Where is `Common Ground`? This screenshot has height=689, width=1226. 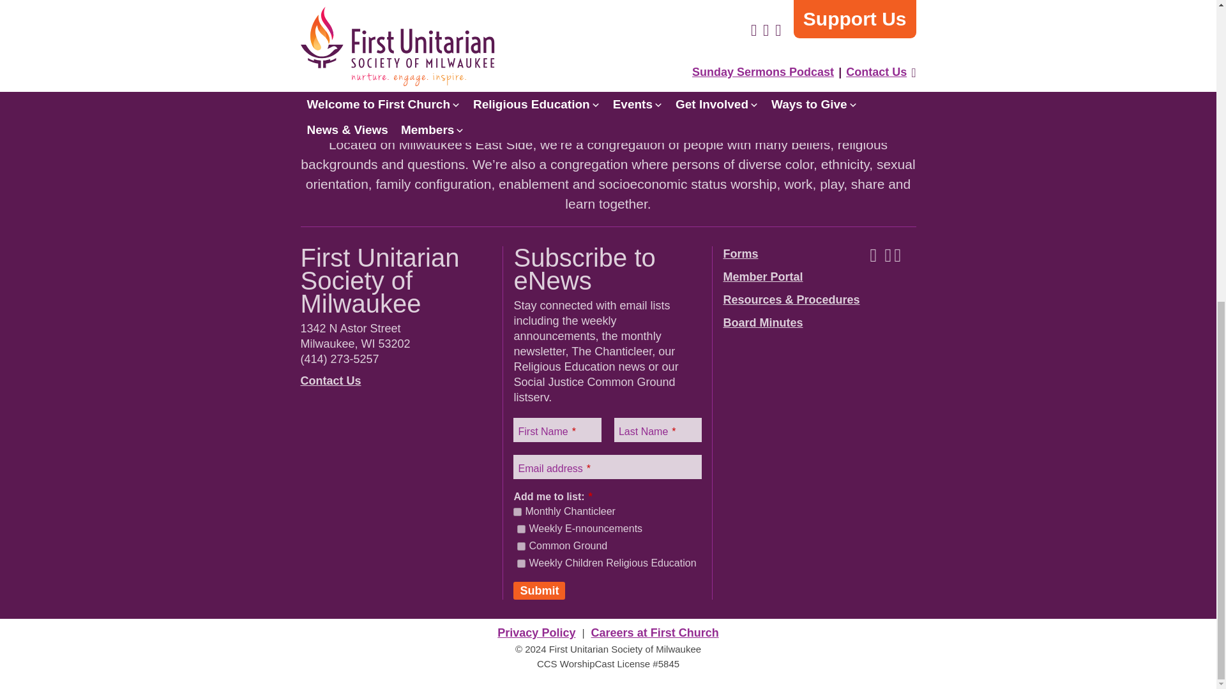
Common Ground is located at coordinates (521, 546).